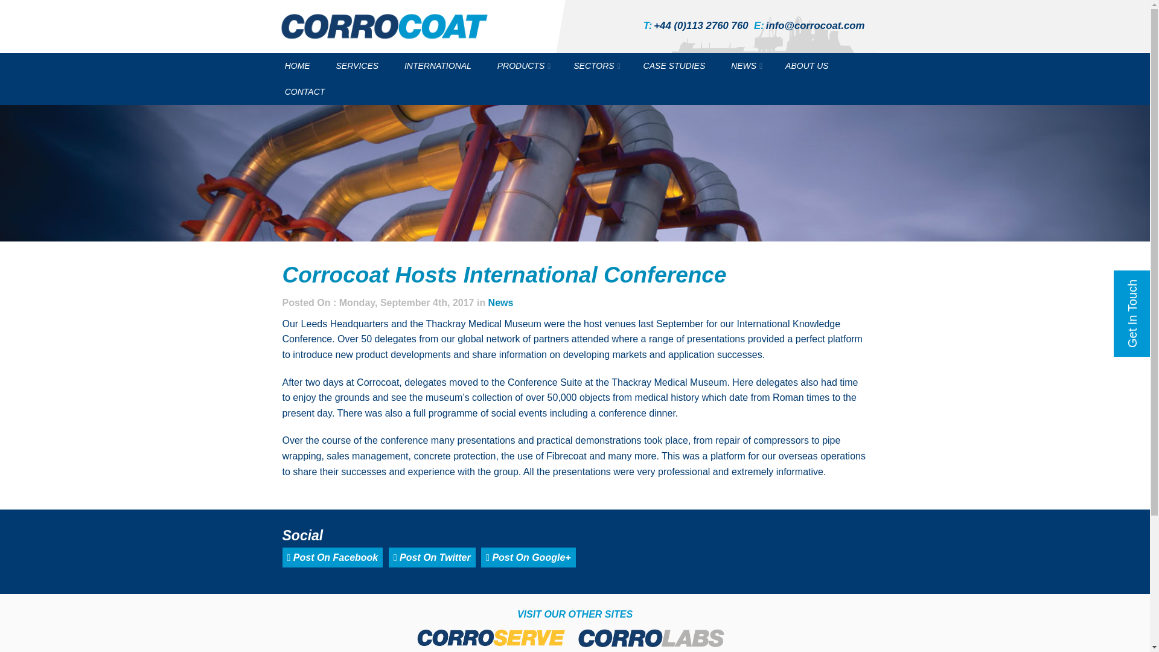 The height and width of the screenshot is (652, 1159). I want to click on Corrocoat Hosts International Conference, so click(505, 275).